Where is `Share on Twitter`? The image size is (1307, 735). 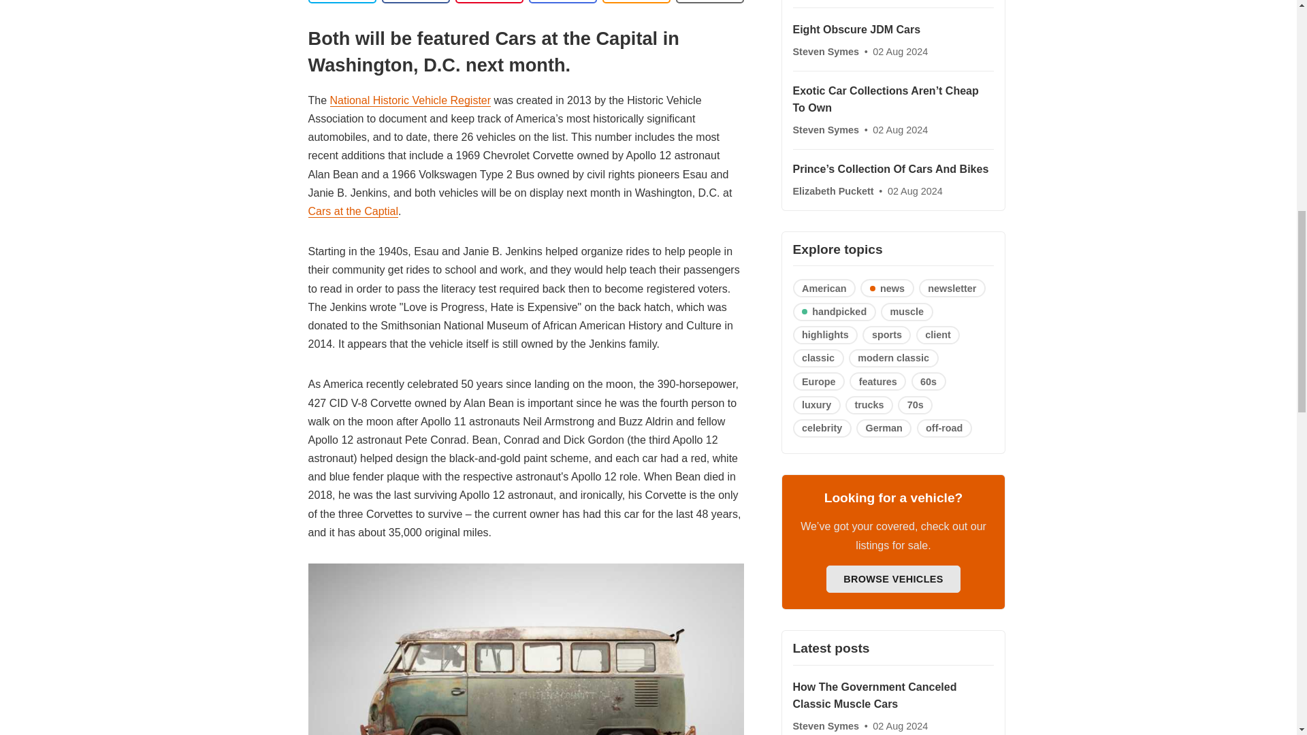
Share on Twitter is located at coordinates (342, 1).